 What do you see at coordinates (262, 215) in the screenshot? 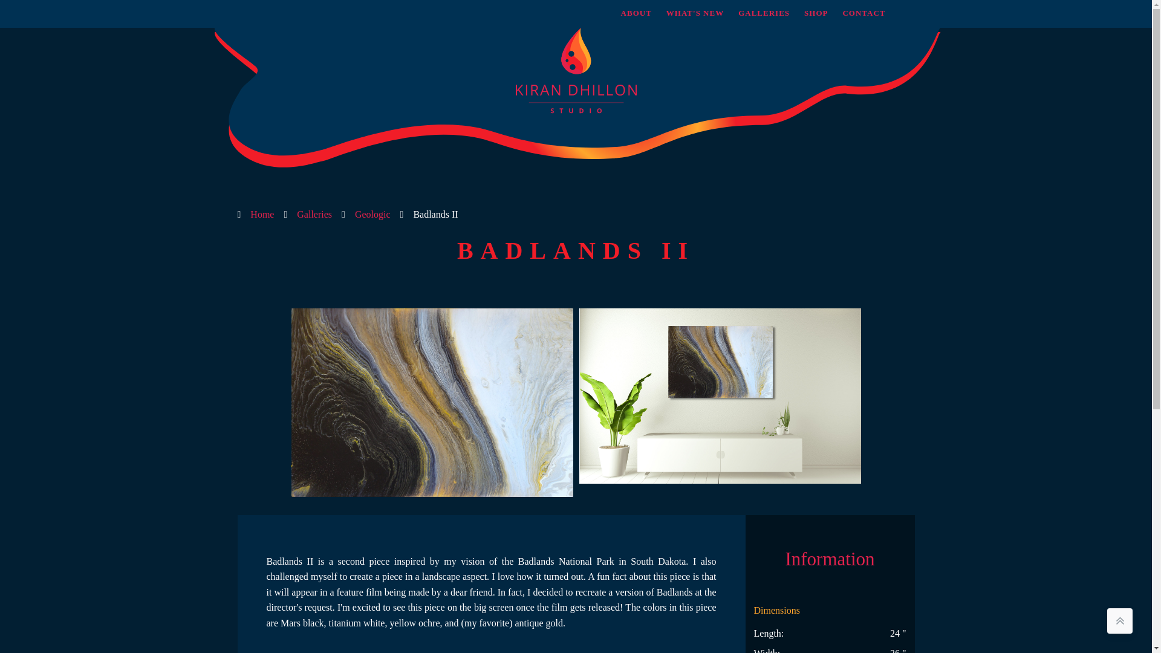
I see `Home` at bounding box center [262, 215].